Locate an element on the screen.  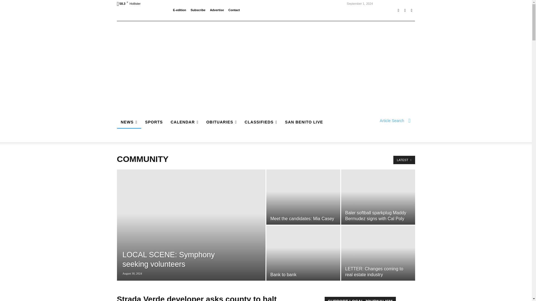
Meet the candidates: Mia Casey is located at coordinates (303, 197).